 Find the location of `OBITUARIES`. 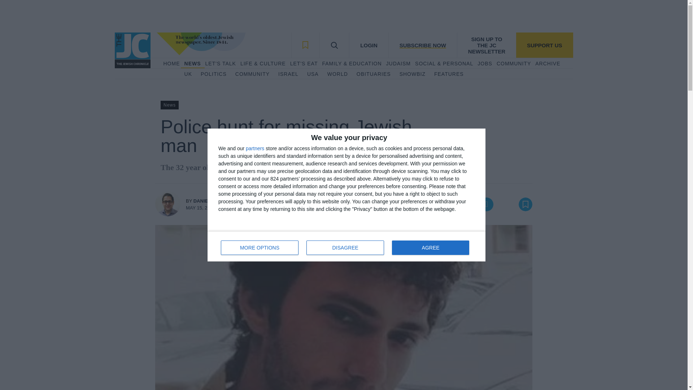

OBITUARIES is located at coordinates (374, 74).